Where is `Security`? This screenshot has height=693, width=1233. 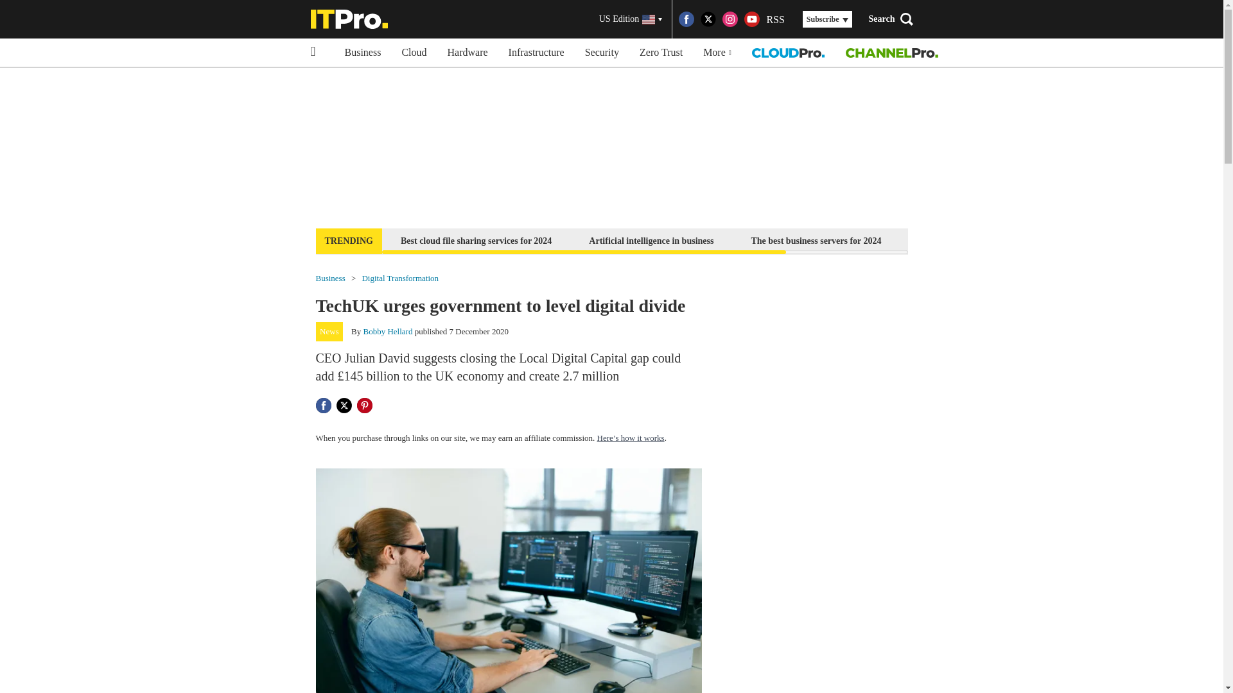
Security is located at coordinates (601, 53).